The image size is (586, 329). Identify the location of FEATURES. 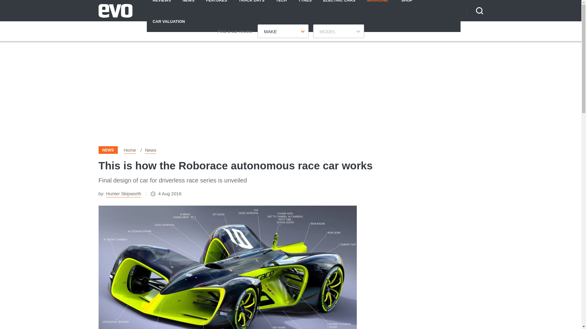
(216, 5).